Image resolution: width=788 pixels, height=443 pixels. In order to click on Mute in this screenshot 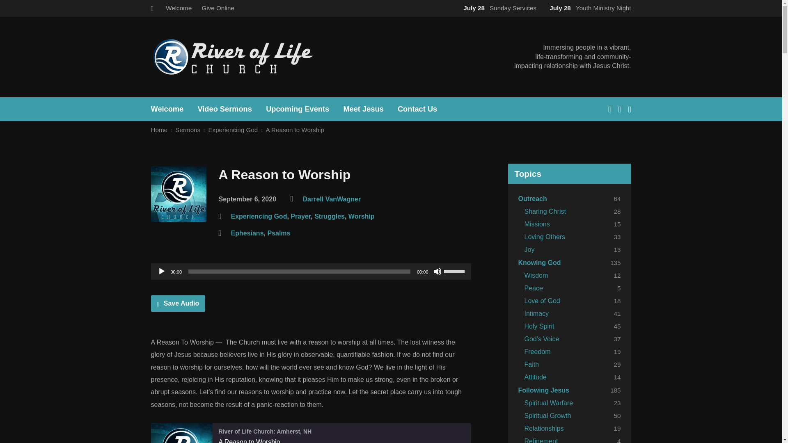, I will do `click(438, 272)`.